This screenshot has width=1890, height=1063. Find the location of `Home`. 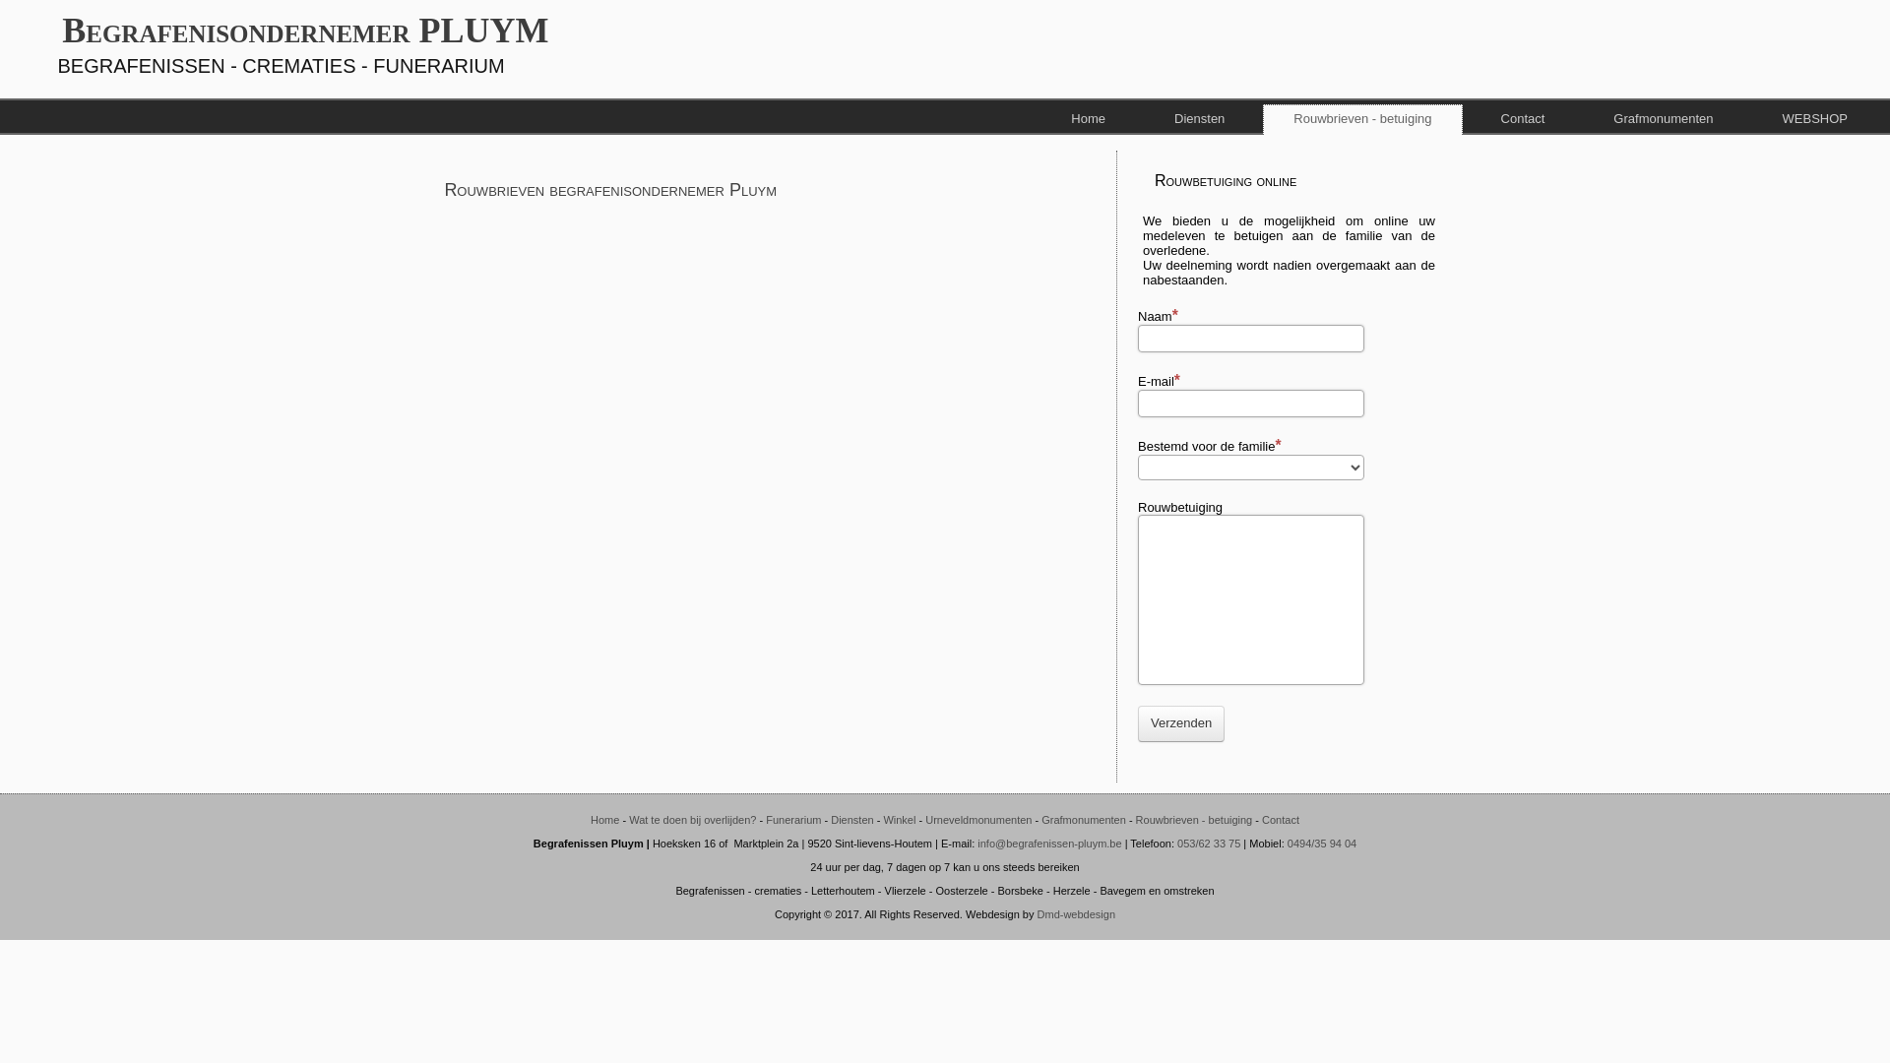

Home is located at coordinates (604, 820).